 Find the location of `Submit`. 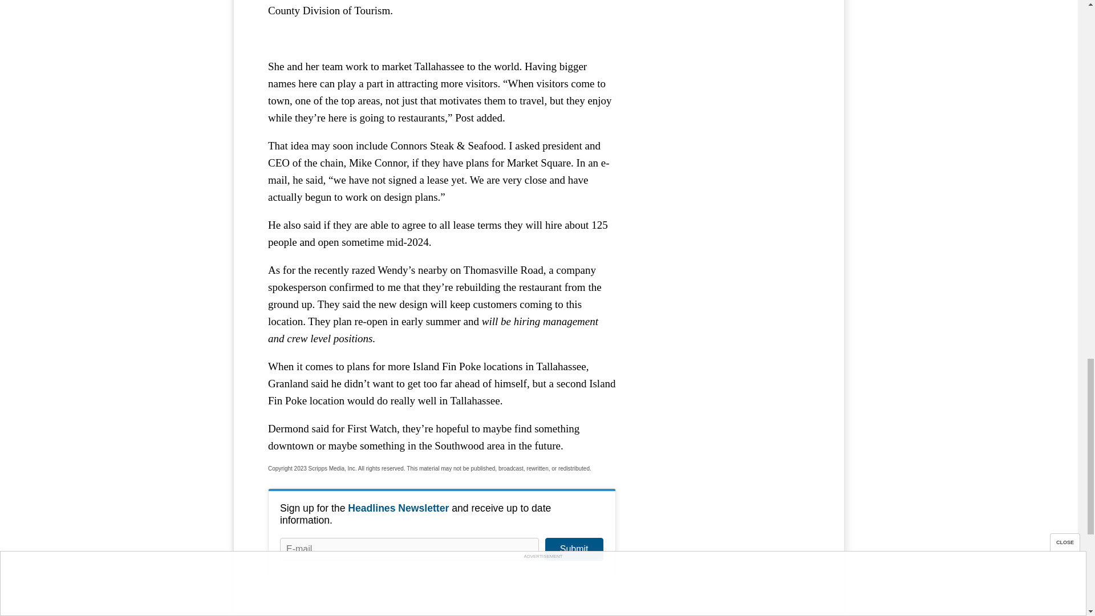

Submit is located at coordinates (574, 549).